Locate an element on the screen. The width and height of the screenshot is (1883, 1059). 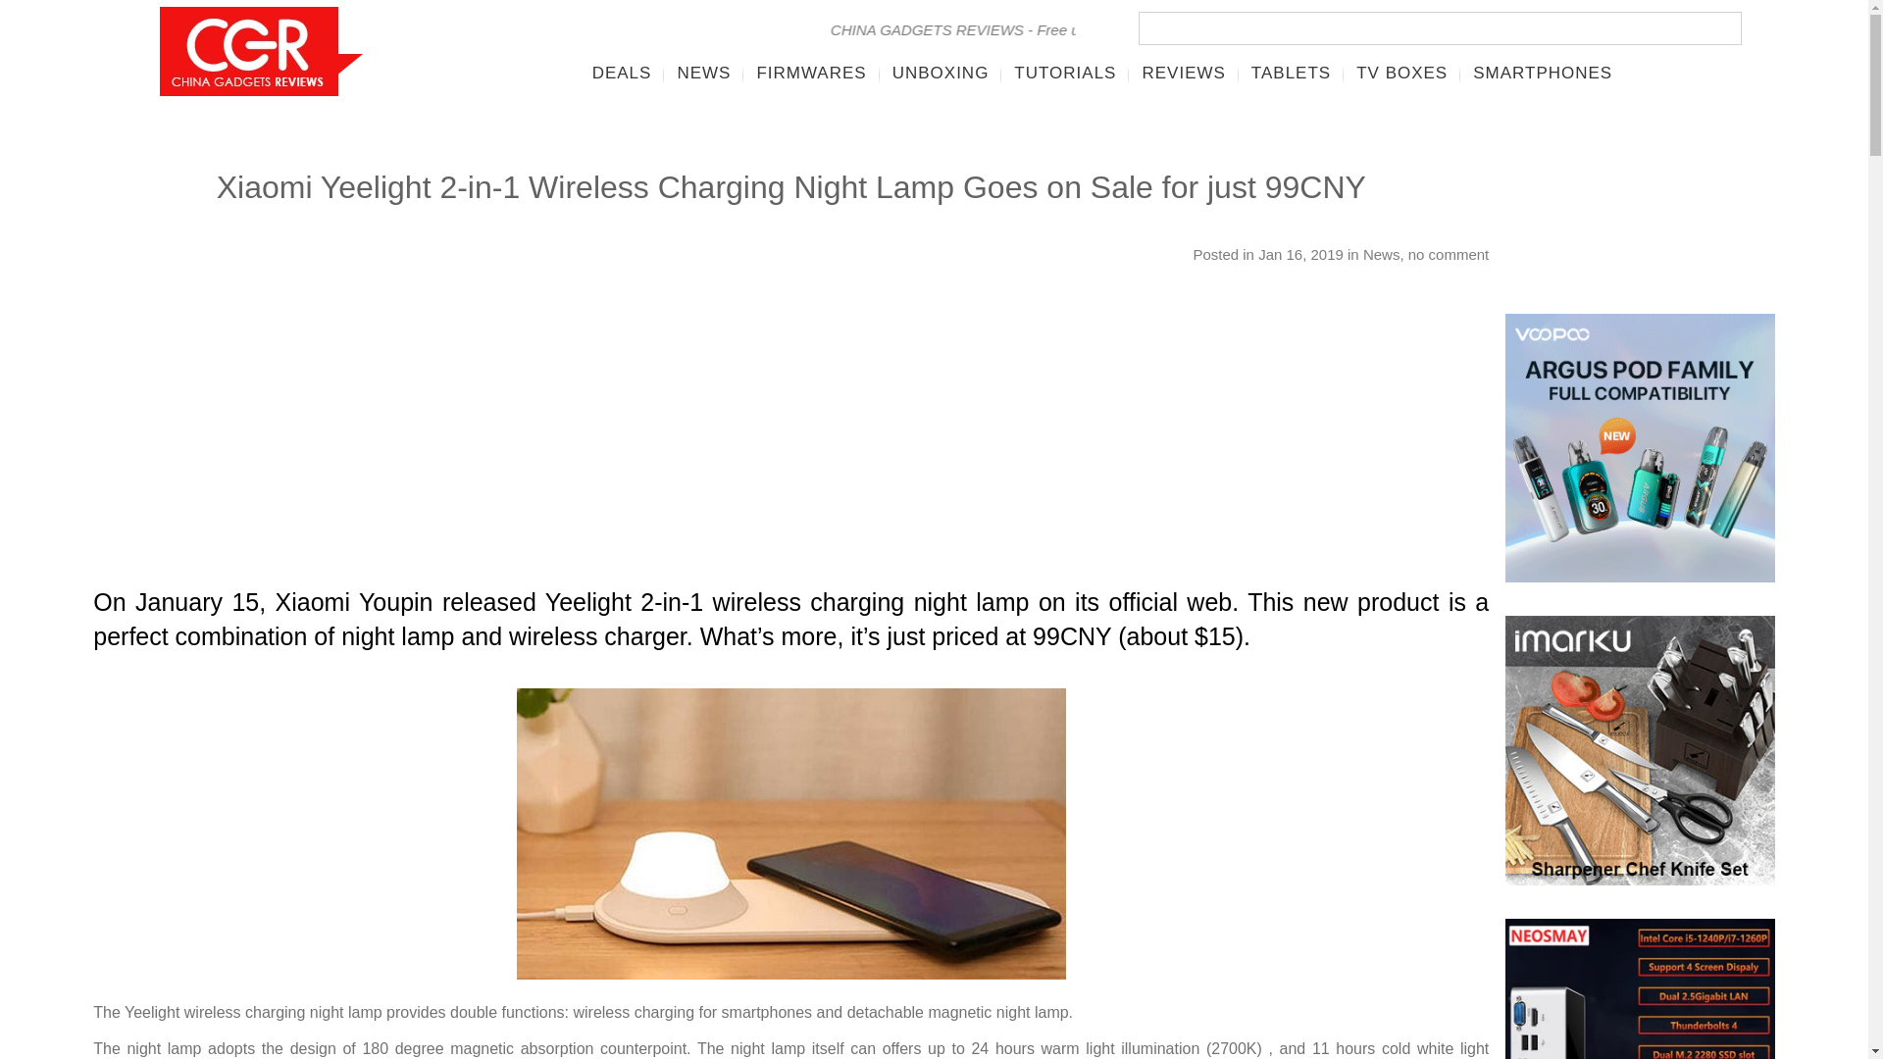
UNBOXING is located at coordinates (940, 73).